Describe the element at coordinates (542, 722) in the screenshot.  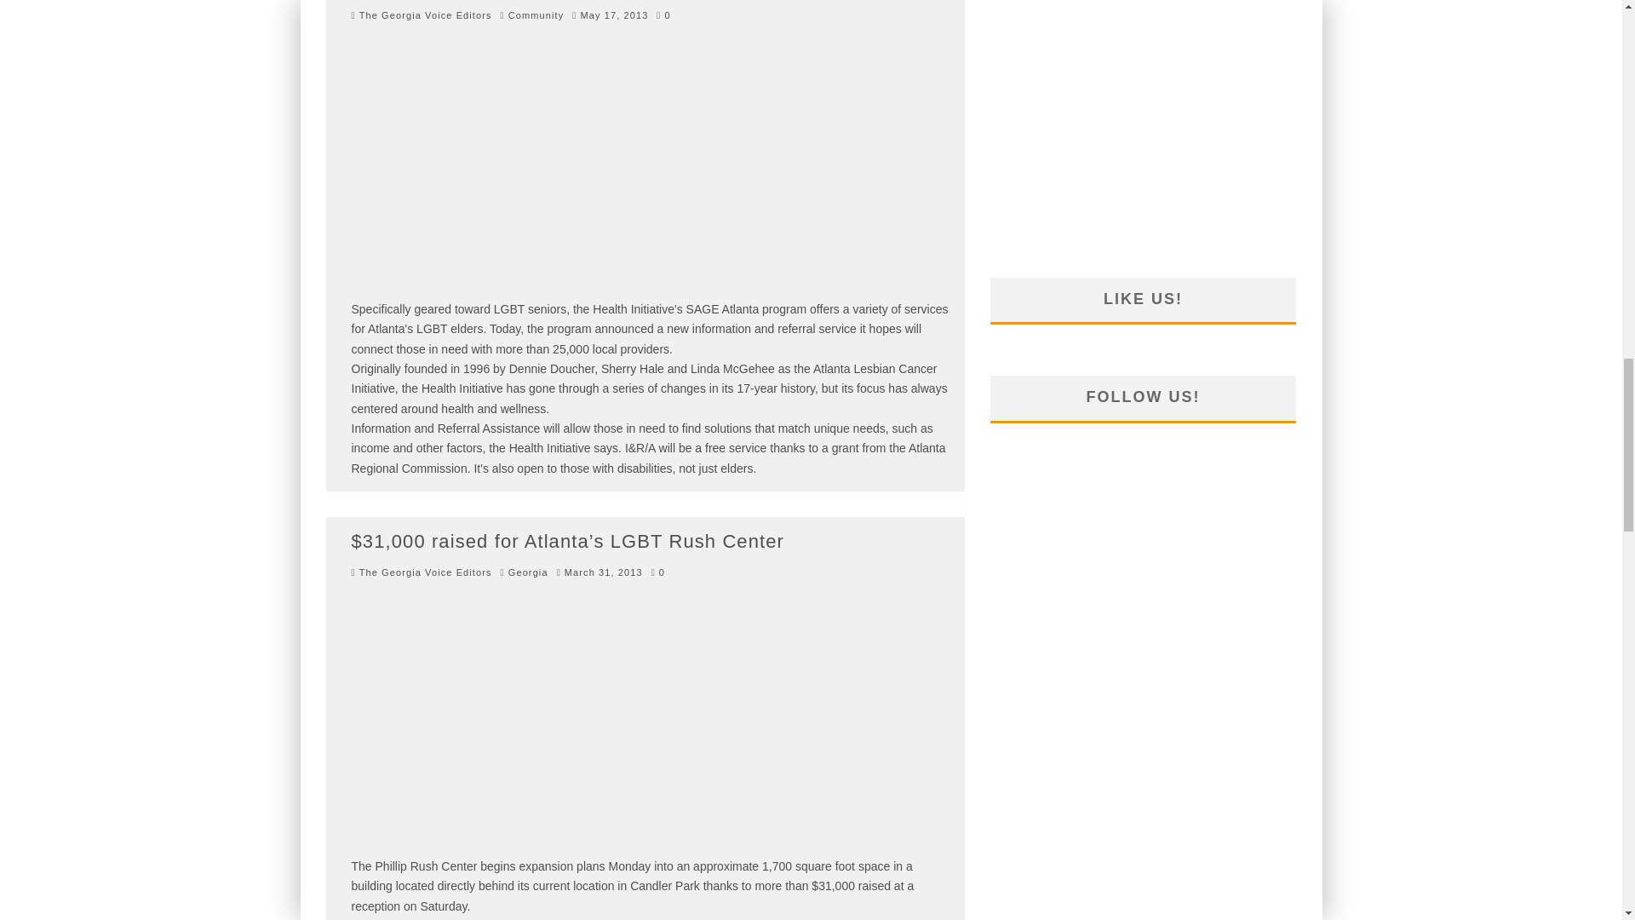
I see `rushcenter.jpg` at that location.